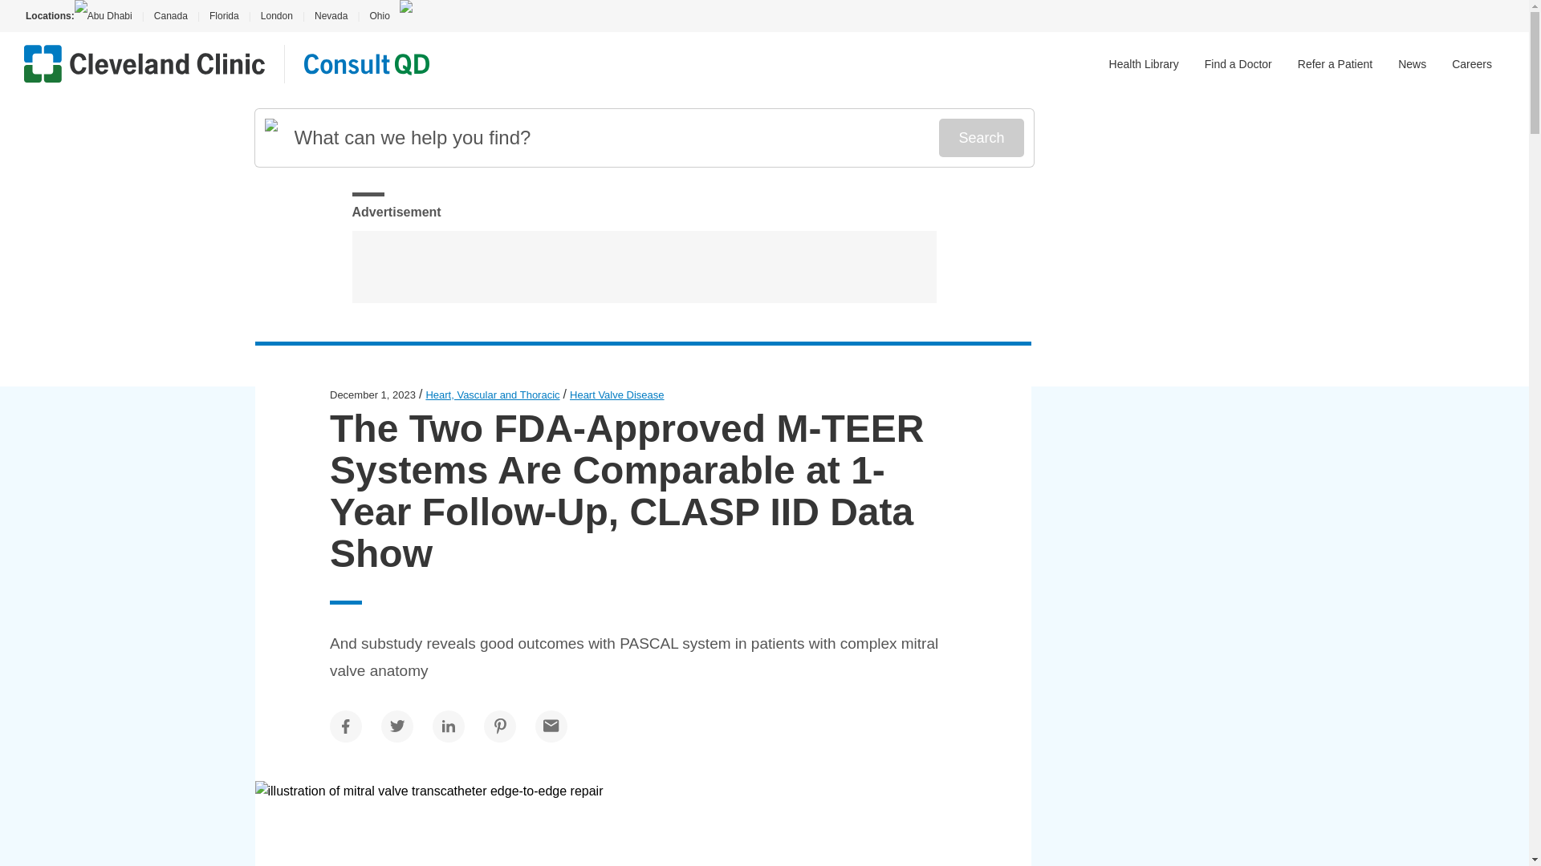 The width and height of the screenshot is (1541, 866). I want to click on News, so click(1412, 64).